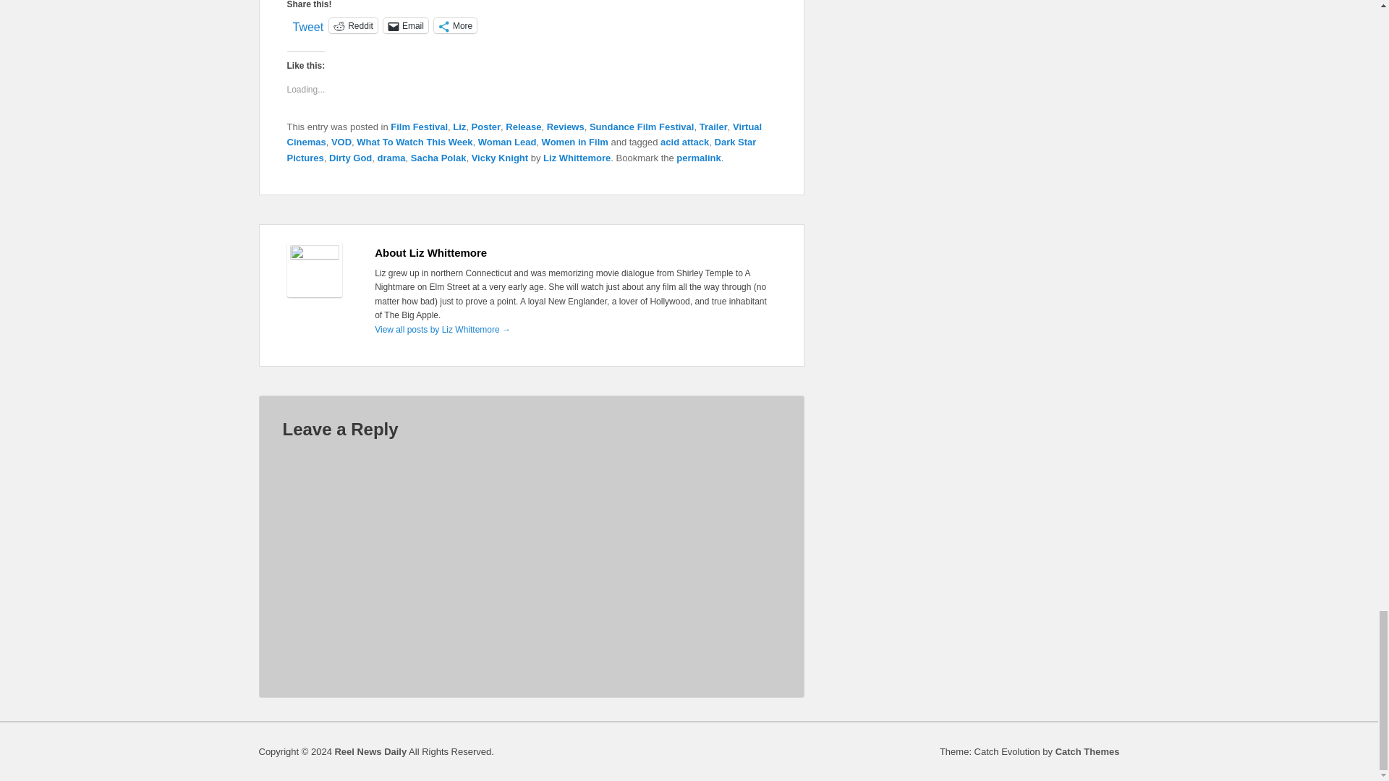  What do you see at coordinates (405, 25) in the screenshot?
I see `Click to email a link to a friend` at bounding box center [405, 25].